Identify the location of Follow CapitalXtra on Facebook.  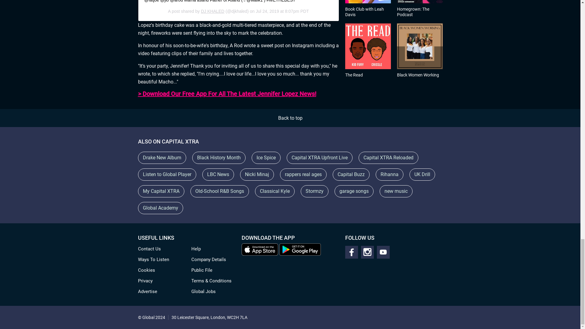
(351, 252).